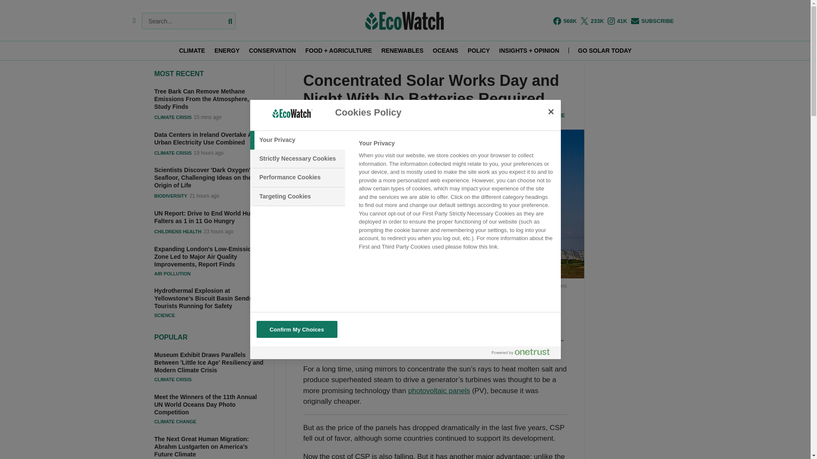  I want to click on OCEANS, so click(446, 51).